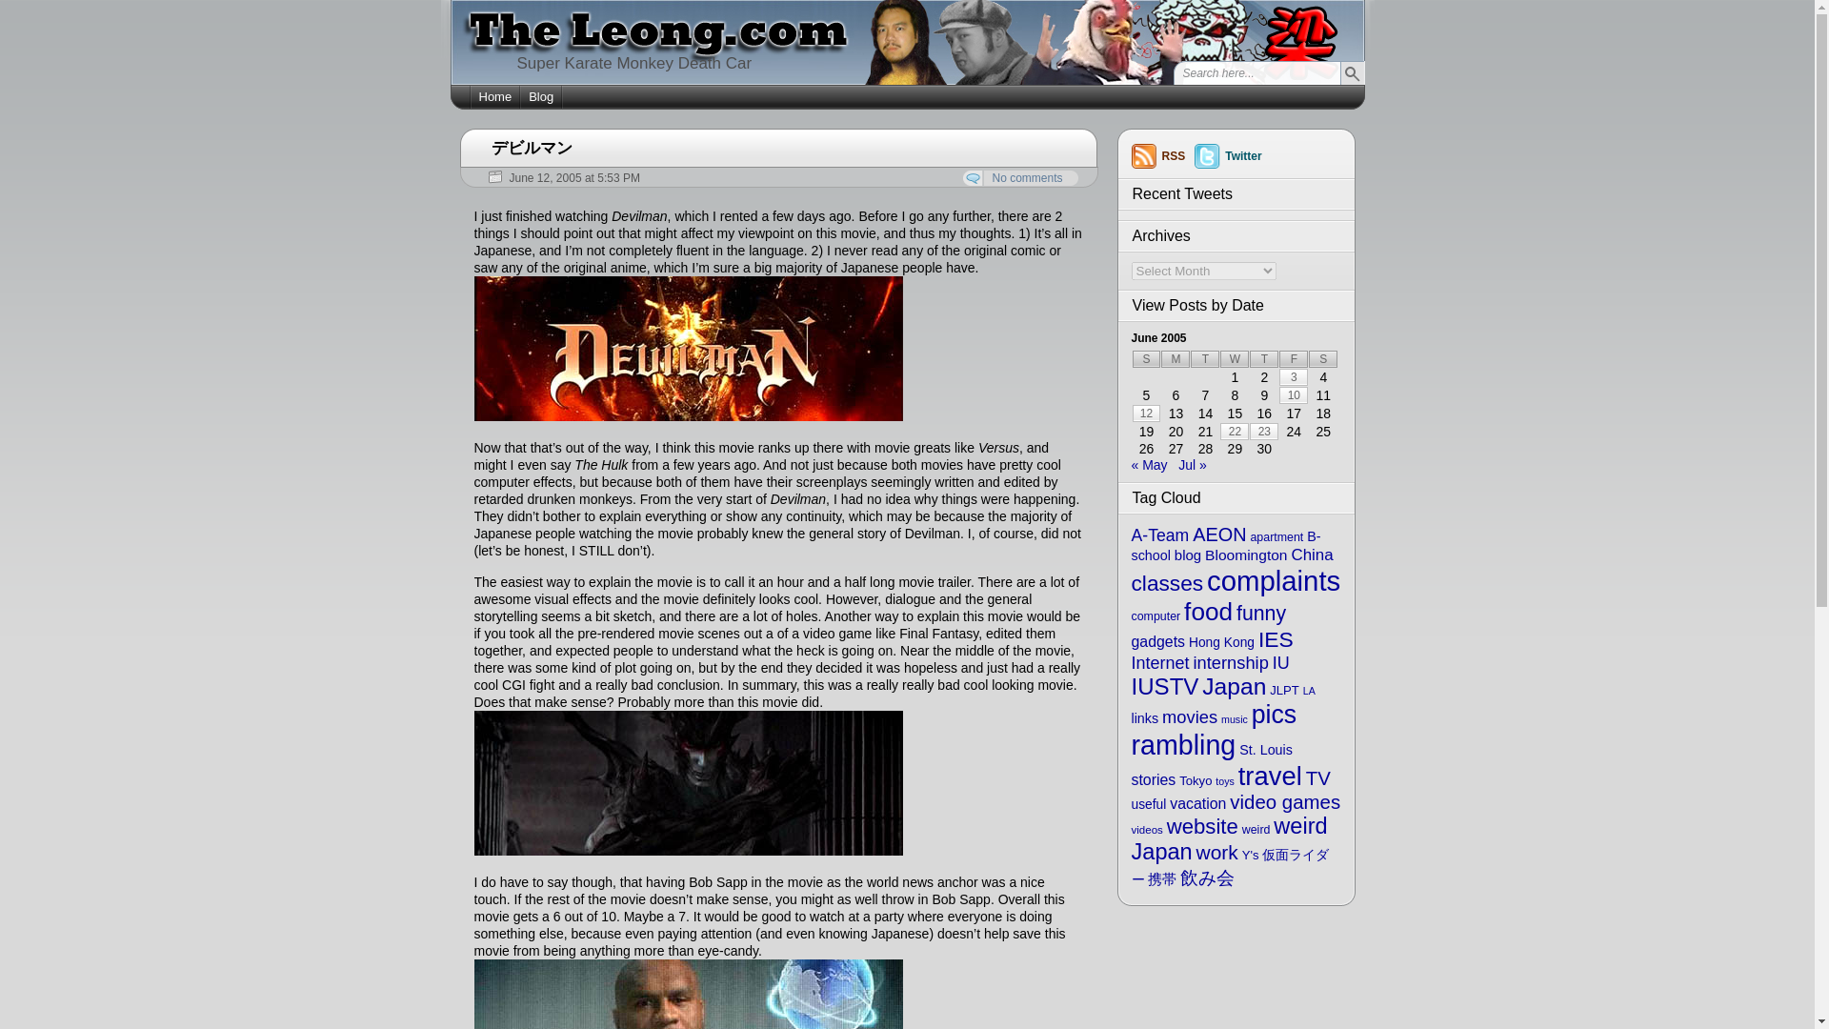 This screenshot has width=1829, height=1029. What do you see at coordinates (1204, 358) in the screenshot?
I see `Tuesday` at bounding box center [1204, 358].